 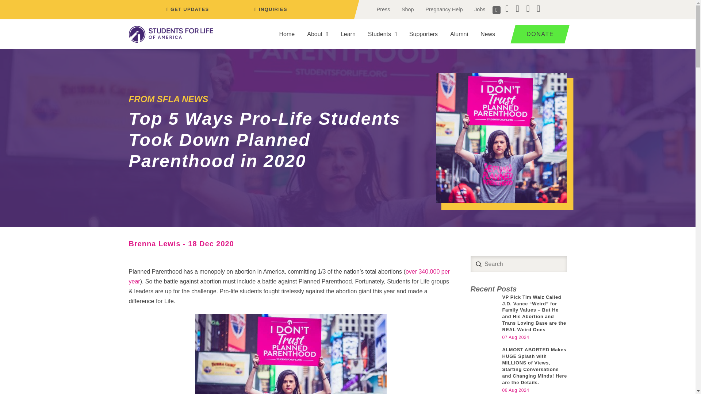 What do you see at coordinates (287, 34) in the screenshot?
I see `Home` at bounding box center [287, 34].